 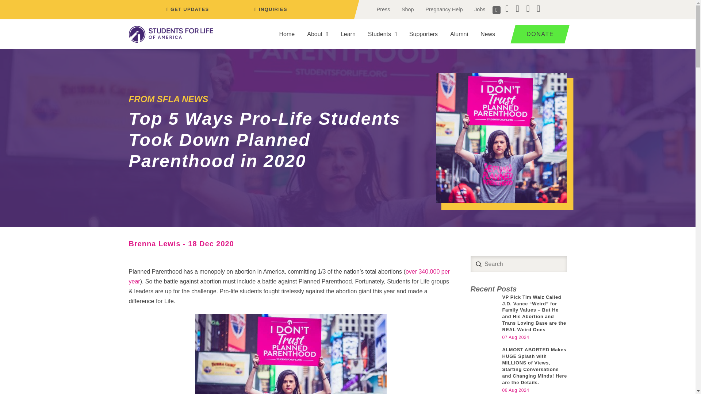 What do you see at coordinates (287, 34) in the screenshot?
I see `Home` at bounding box center [287, 34].